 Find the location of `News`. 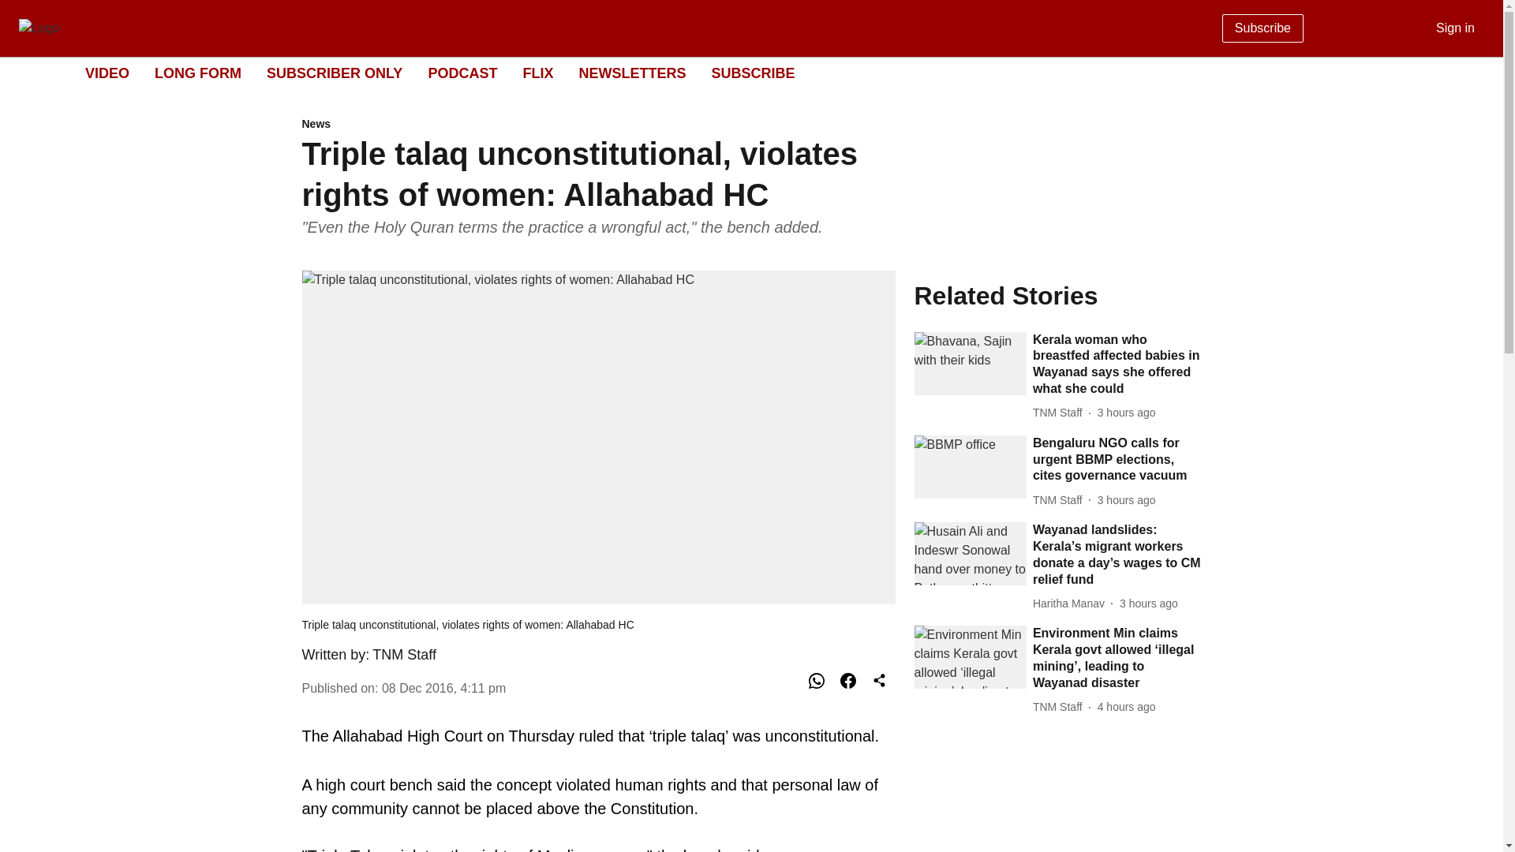

News is located at coordinates (598, 125).